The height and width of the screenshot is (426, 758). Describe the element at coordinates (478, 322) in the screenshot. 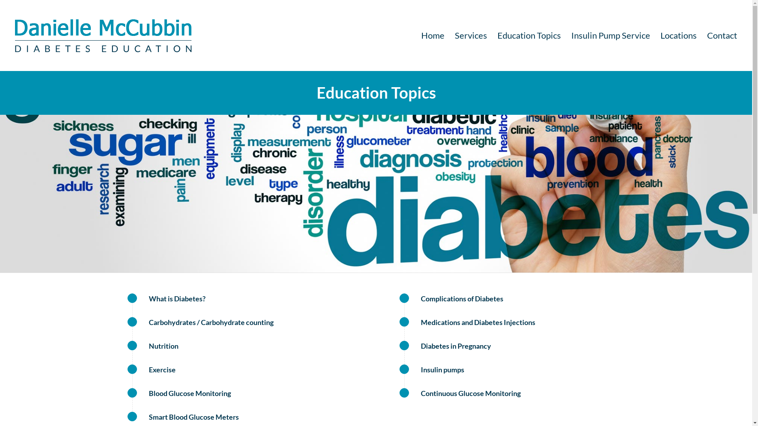

I see `Medications and Diabetes Injections` at that location.